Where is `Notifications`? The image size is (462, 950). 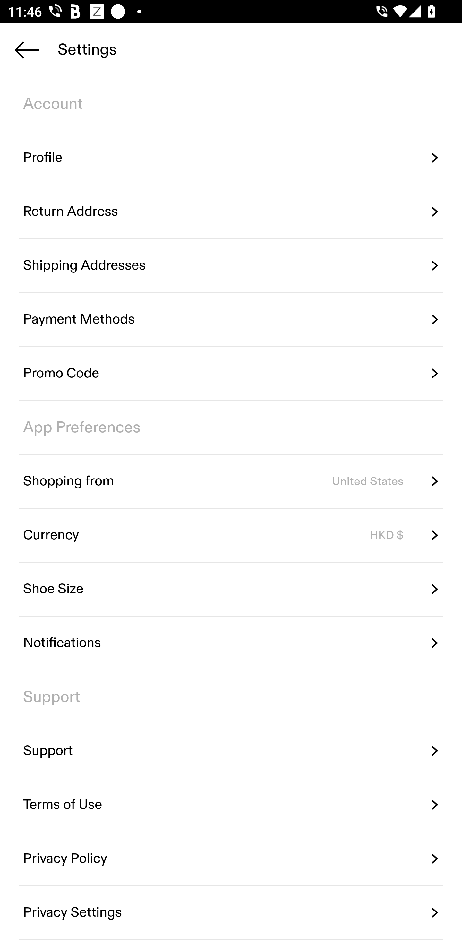
Notifications is located at coordinates (231, 643).